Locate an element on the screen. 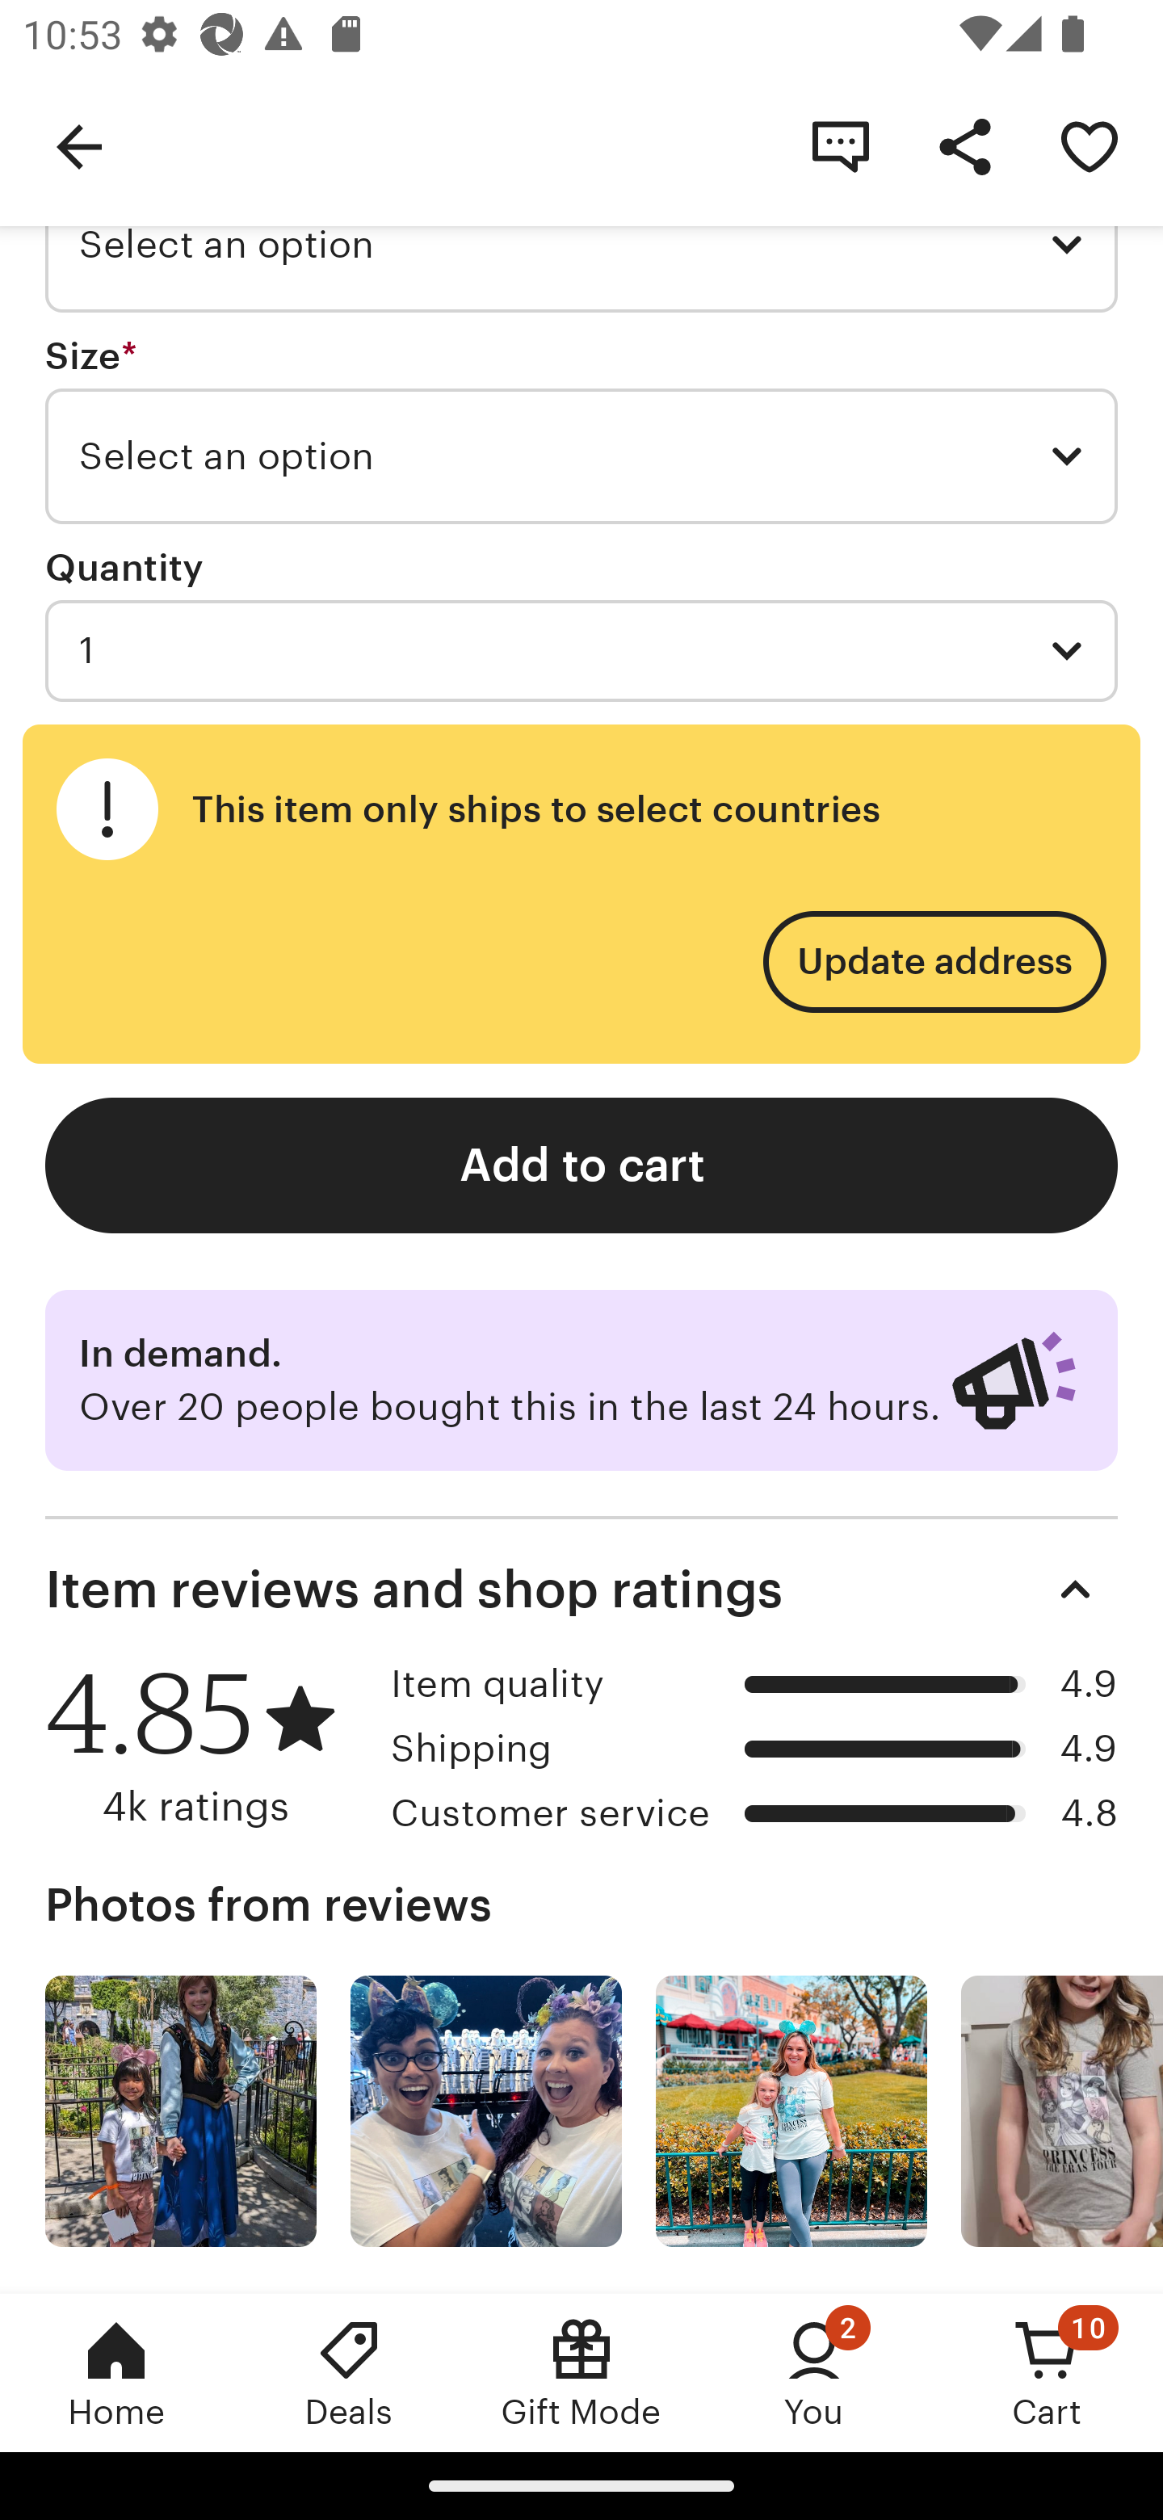 This screenshot has height=2520, width=1163. Photo from review is located at coordinates (791, 2111).